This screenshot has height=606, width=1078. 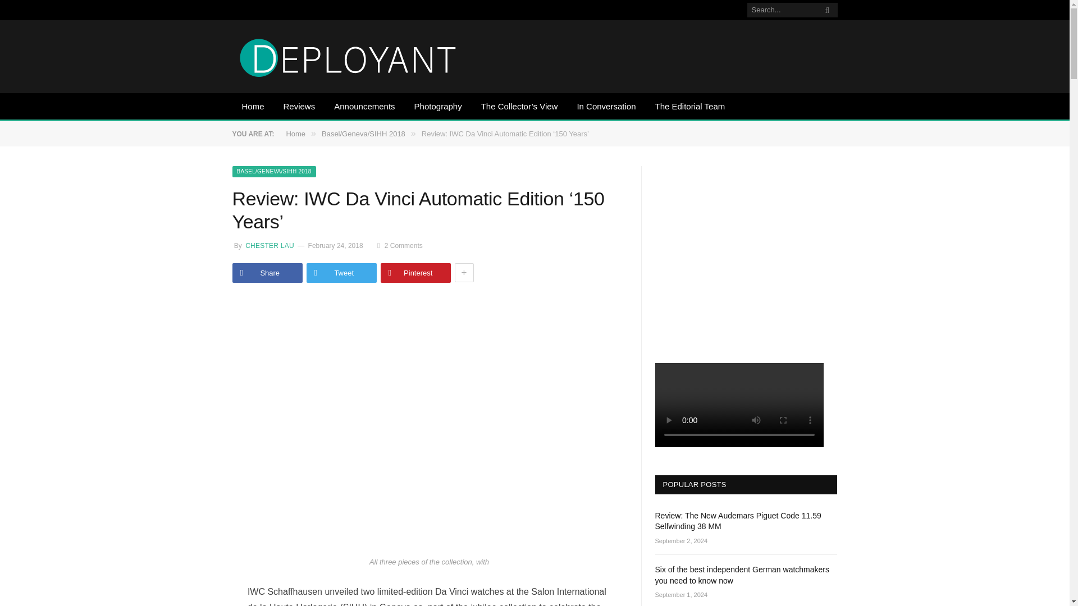 I want to click on The Editorial Team, so click(x=689, y=107).